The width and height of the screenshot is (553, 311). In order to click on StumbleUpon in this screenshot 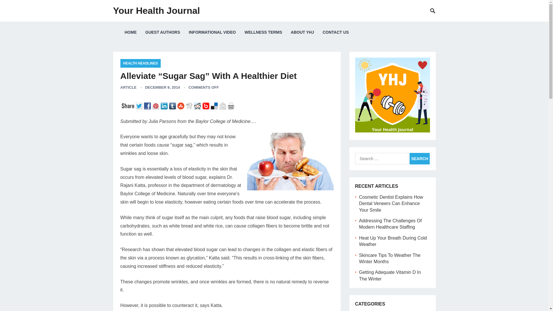, I will do `click(181, 105)`.